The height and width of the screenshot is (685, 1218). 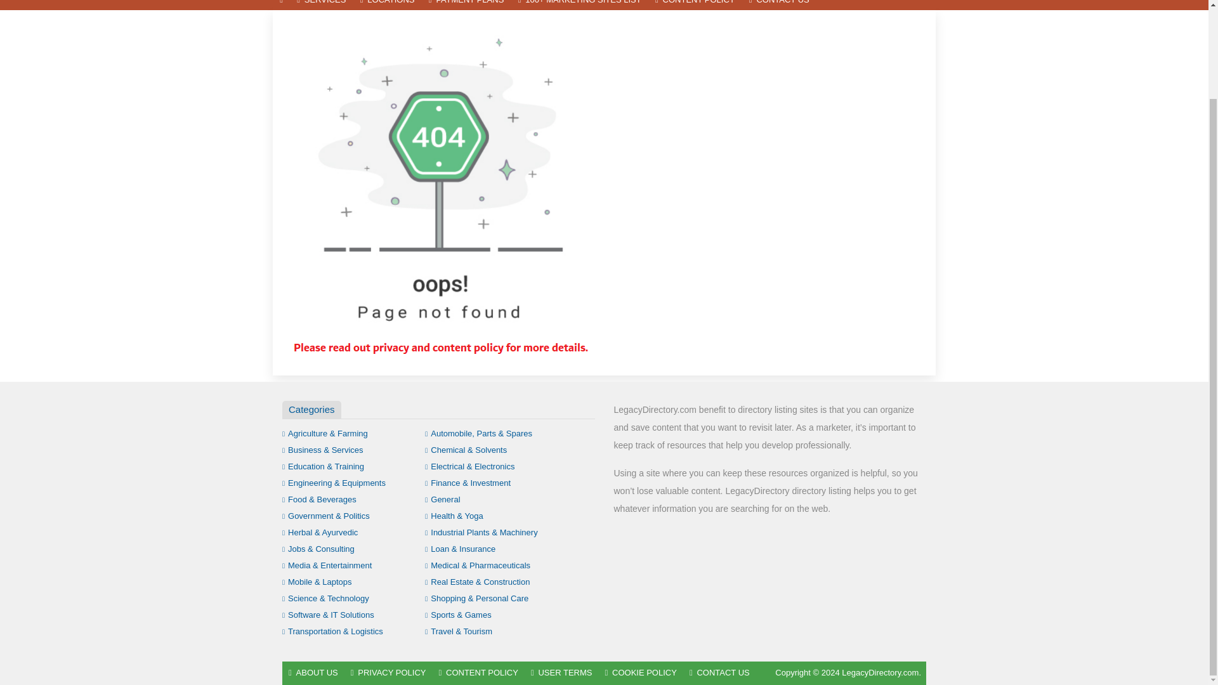 I want to click on HOME, so click(x=281, y=5).